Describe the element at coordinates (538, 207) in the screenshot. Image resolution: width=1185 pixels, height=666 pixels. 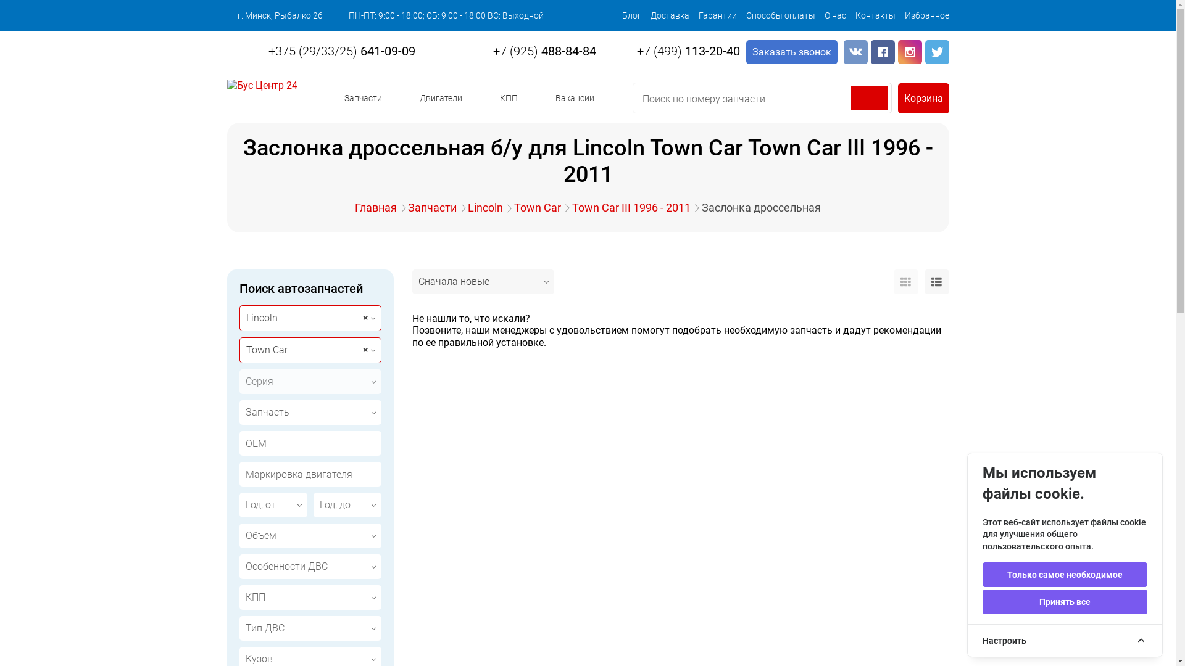
I see `Town Car` at that location.